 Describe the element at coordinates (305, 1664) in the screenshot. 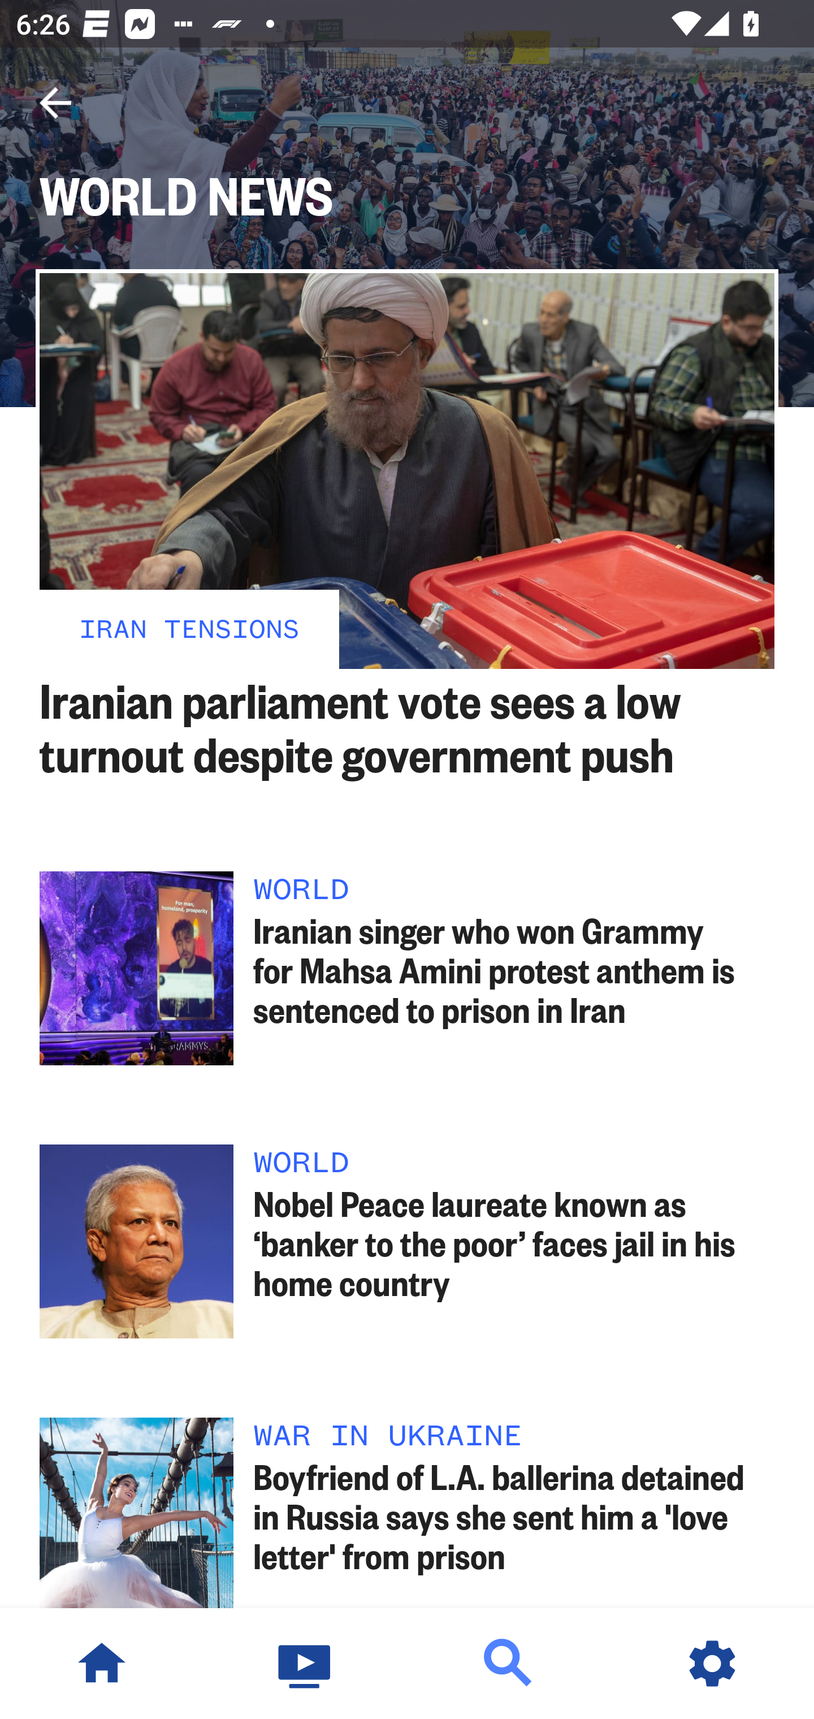

I see `Watch` at that location.